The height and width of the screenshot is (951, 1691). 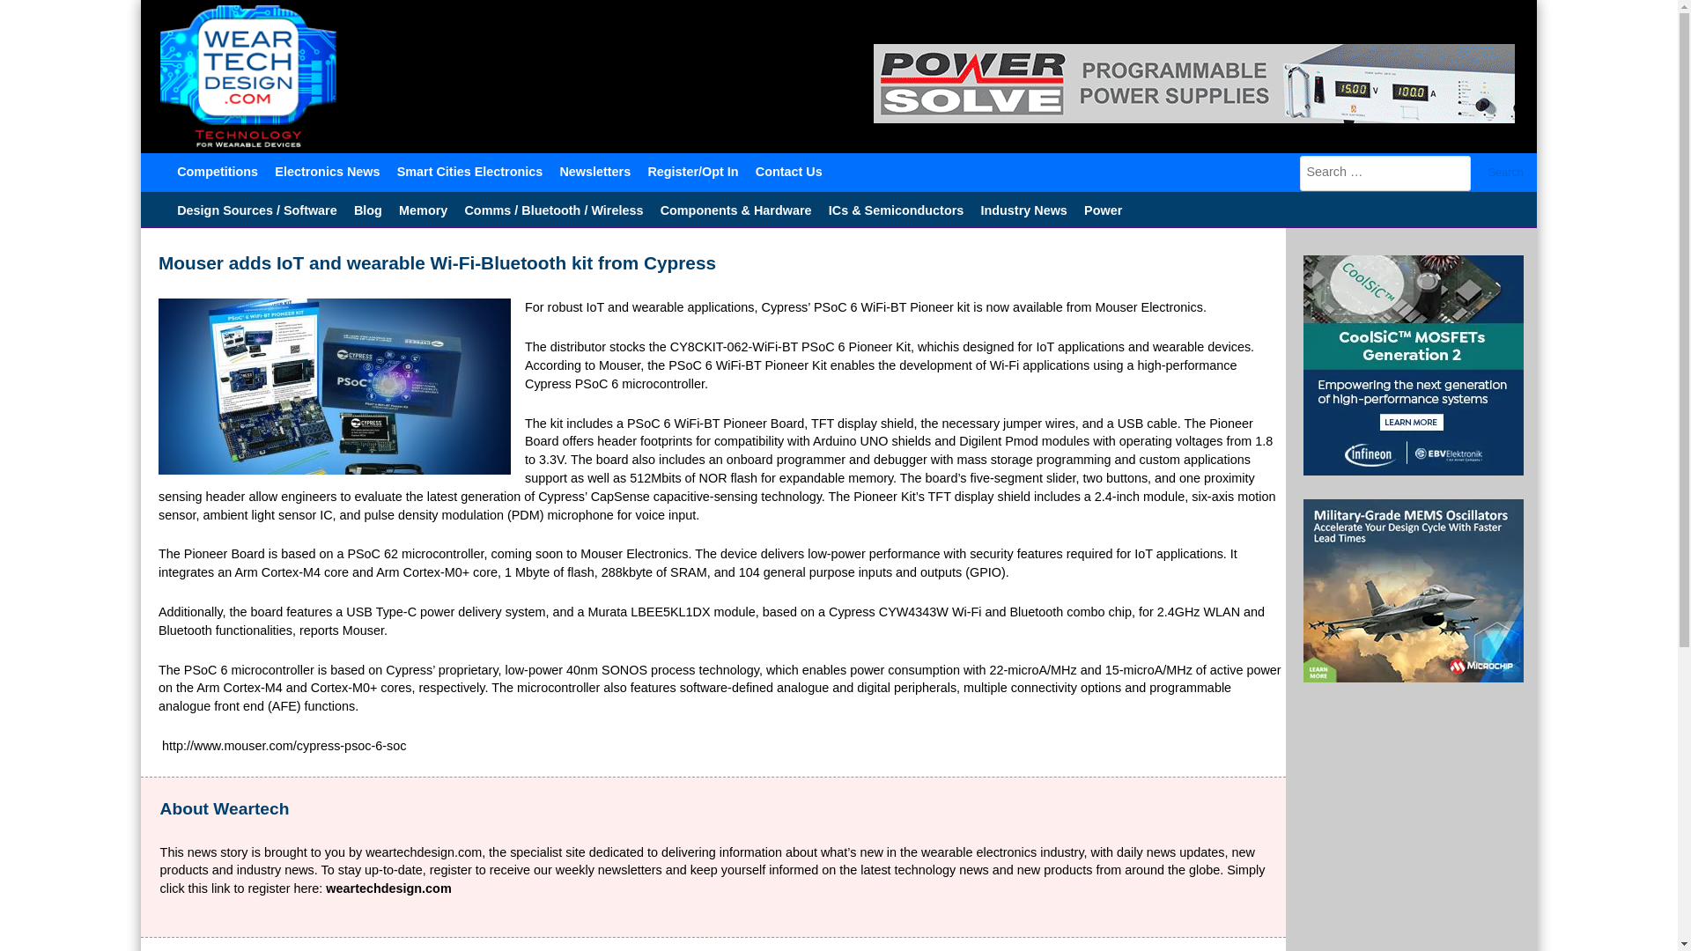 I want to click on Electronics News, so click(x=328, y=170).